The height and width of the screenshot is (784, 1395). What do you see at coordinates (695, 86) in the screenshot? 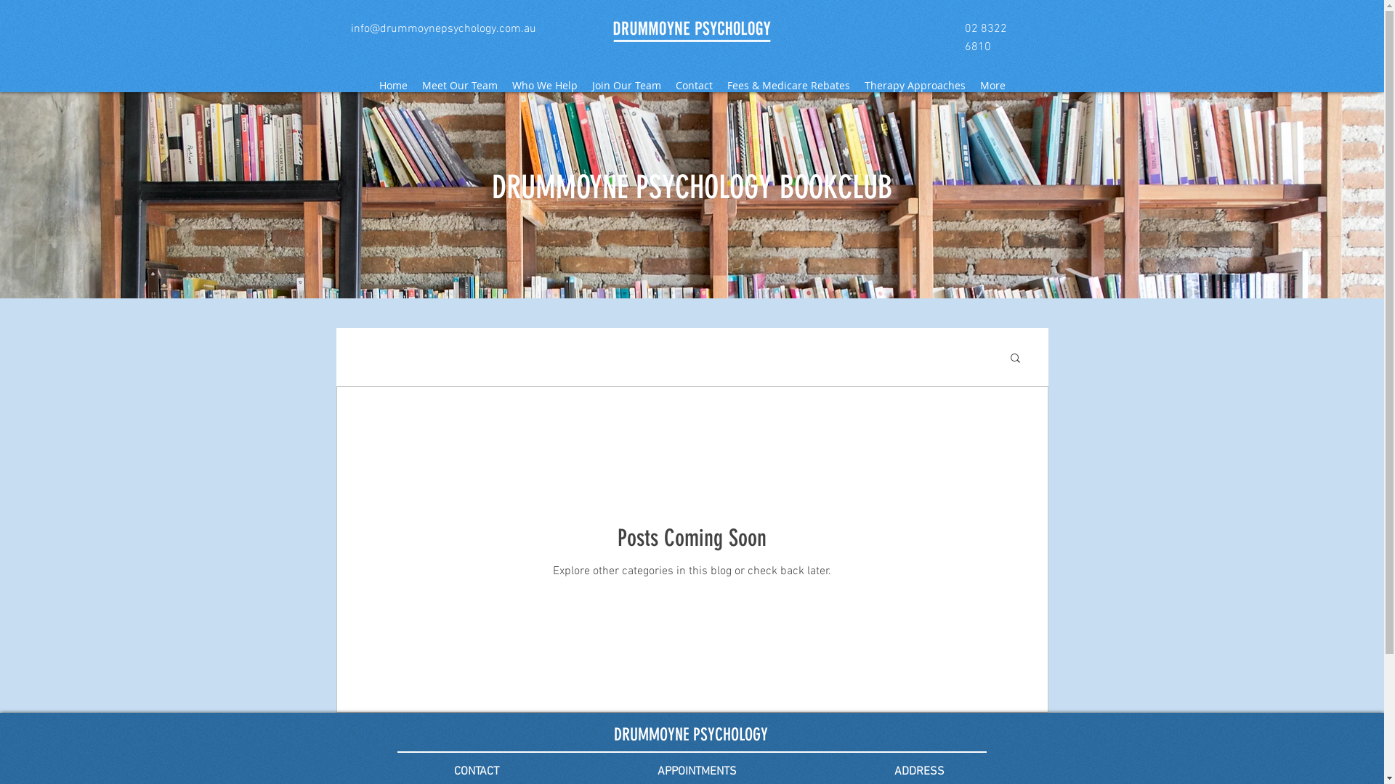
I see `Contact` at bounding box center [695, 86].